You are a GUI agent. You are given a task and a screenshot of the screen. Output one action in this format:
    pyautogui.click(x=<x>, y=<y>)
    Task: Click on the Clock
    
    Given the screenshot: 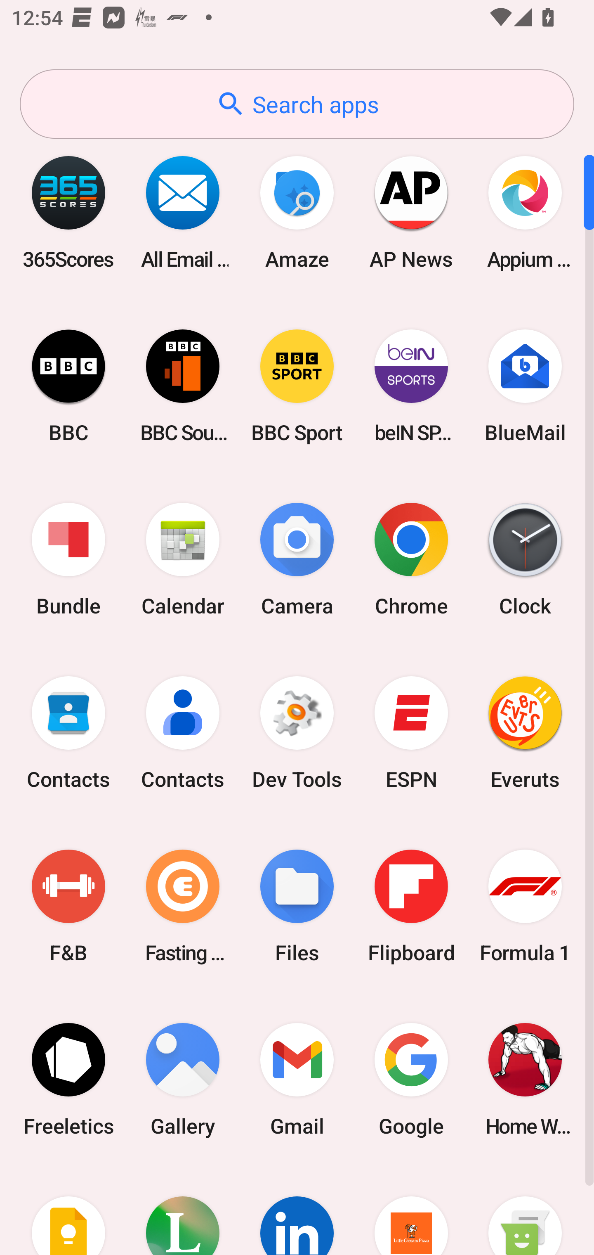 What is the action you would take?
    pyautogui.click(x=525, y=560)
    